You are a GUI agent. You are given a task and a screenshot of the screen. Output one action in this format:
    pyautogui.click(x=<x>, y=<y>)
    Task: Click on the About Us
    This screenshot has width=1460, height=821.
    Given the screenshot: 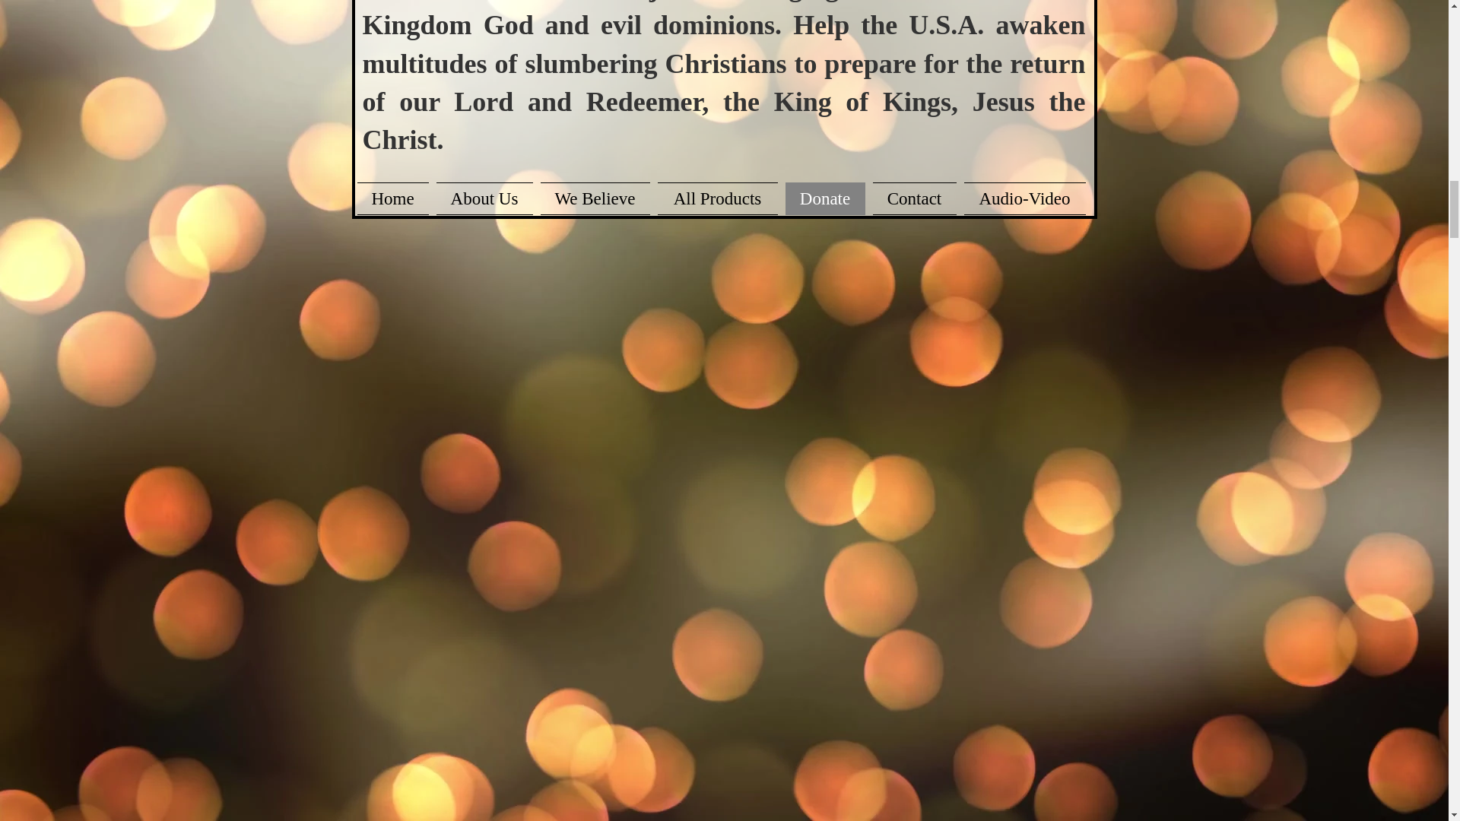 What is the action you would take?
    pyautogui.click(x=484, y=198)
    